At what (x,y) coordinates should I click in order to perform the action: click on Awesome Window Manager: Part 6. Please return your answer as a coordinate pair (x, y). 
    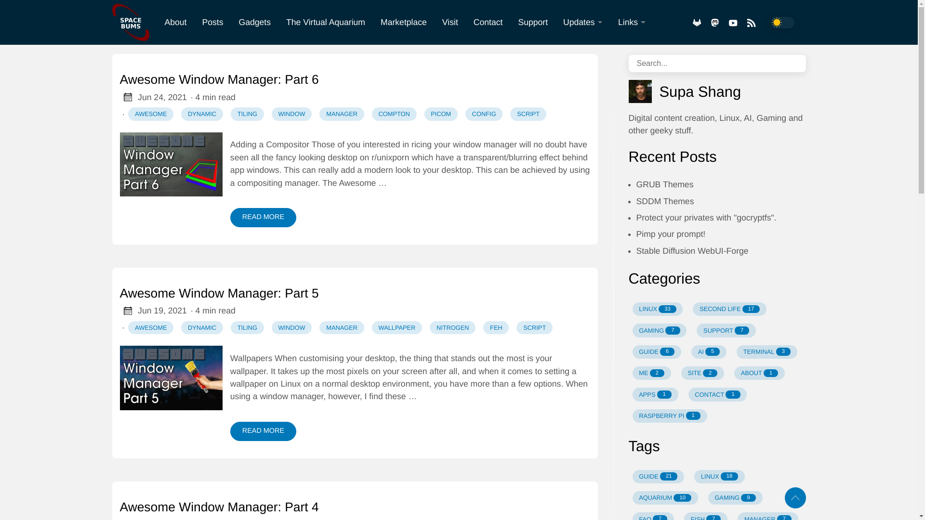
    Looking at the image, I should click on (355, 79).